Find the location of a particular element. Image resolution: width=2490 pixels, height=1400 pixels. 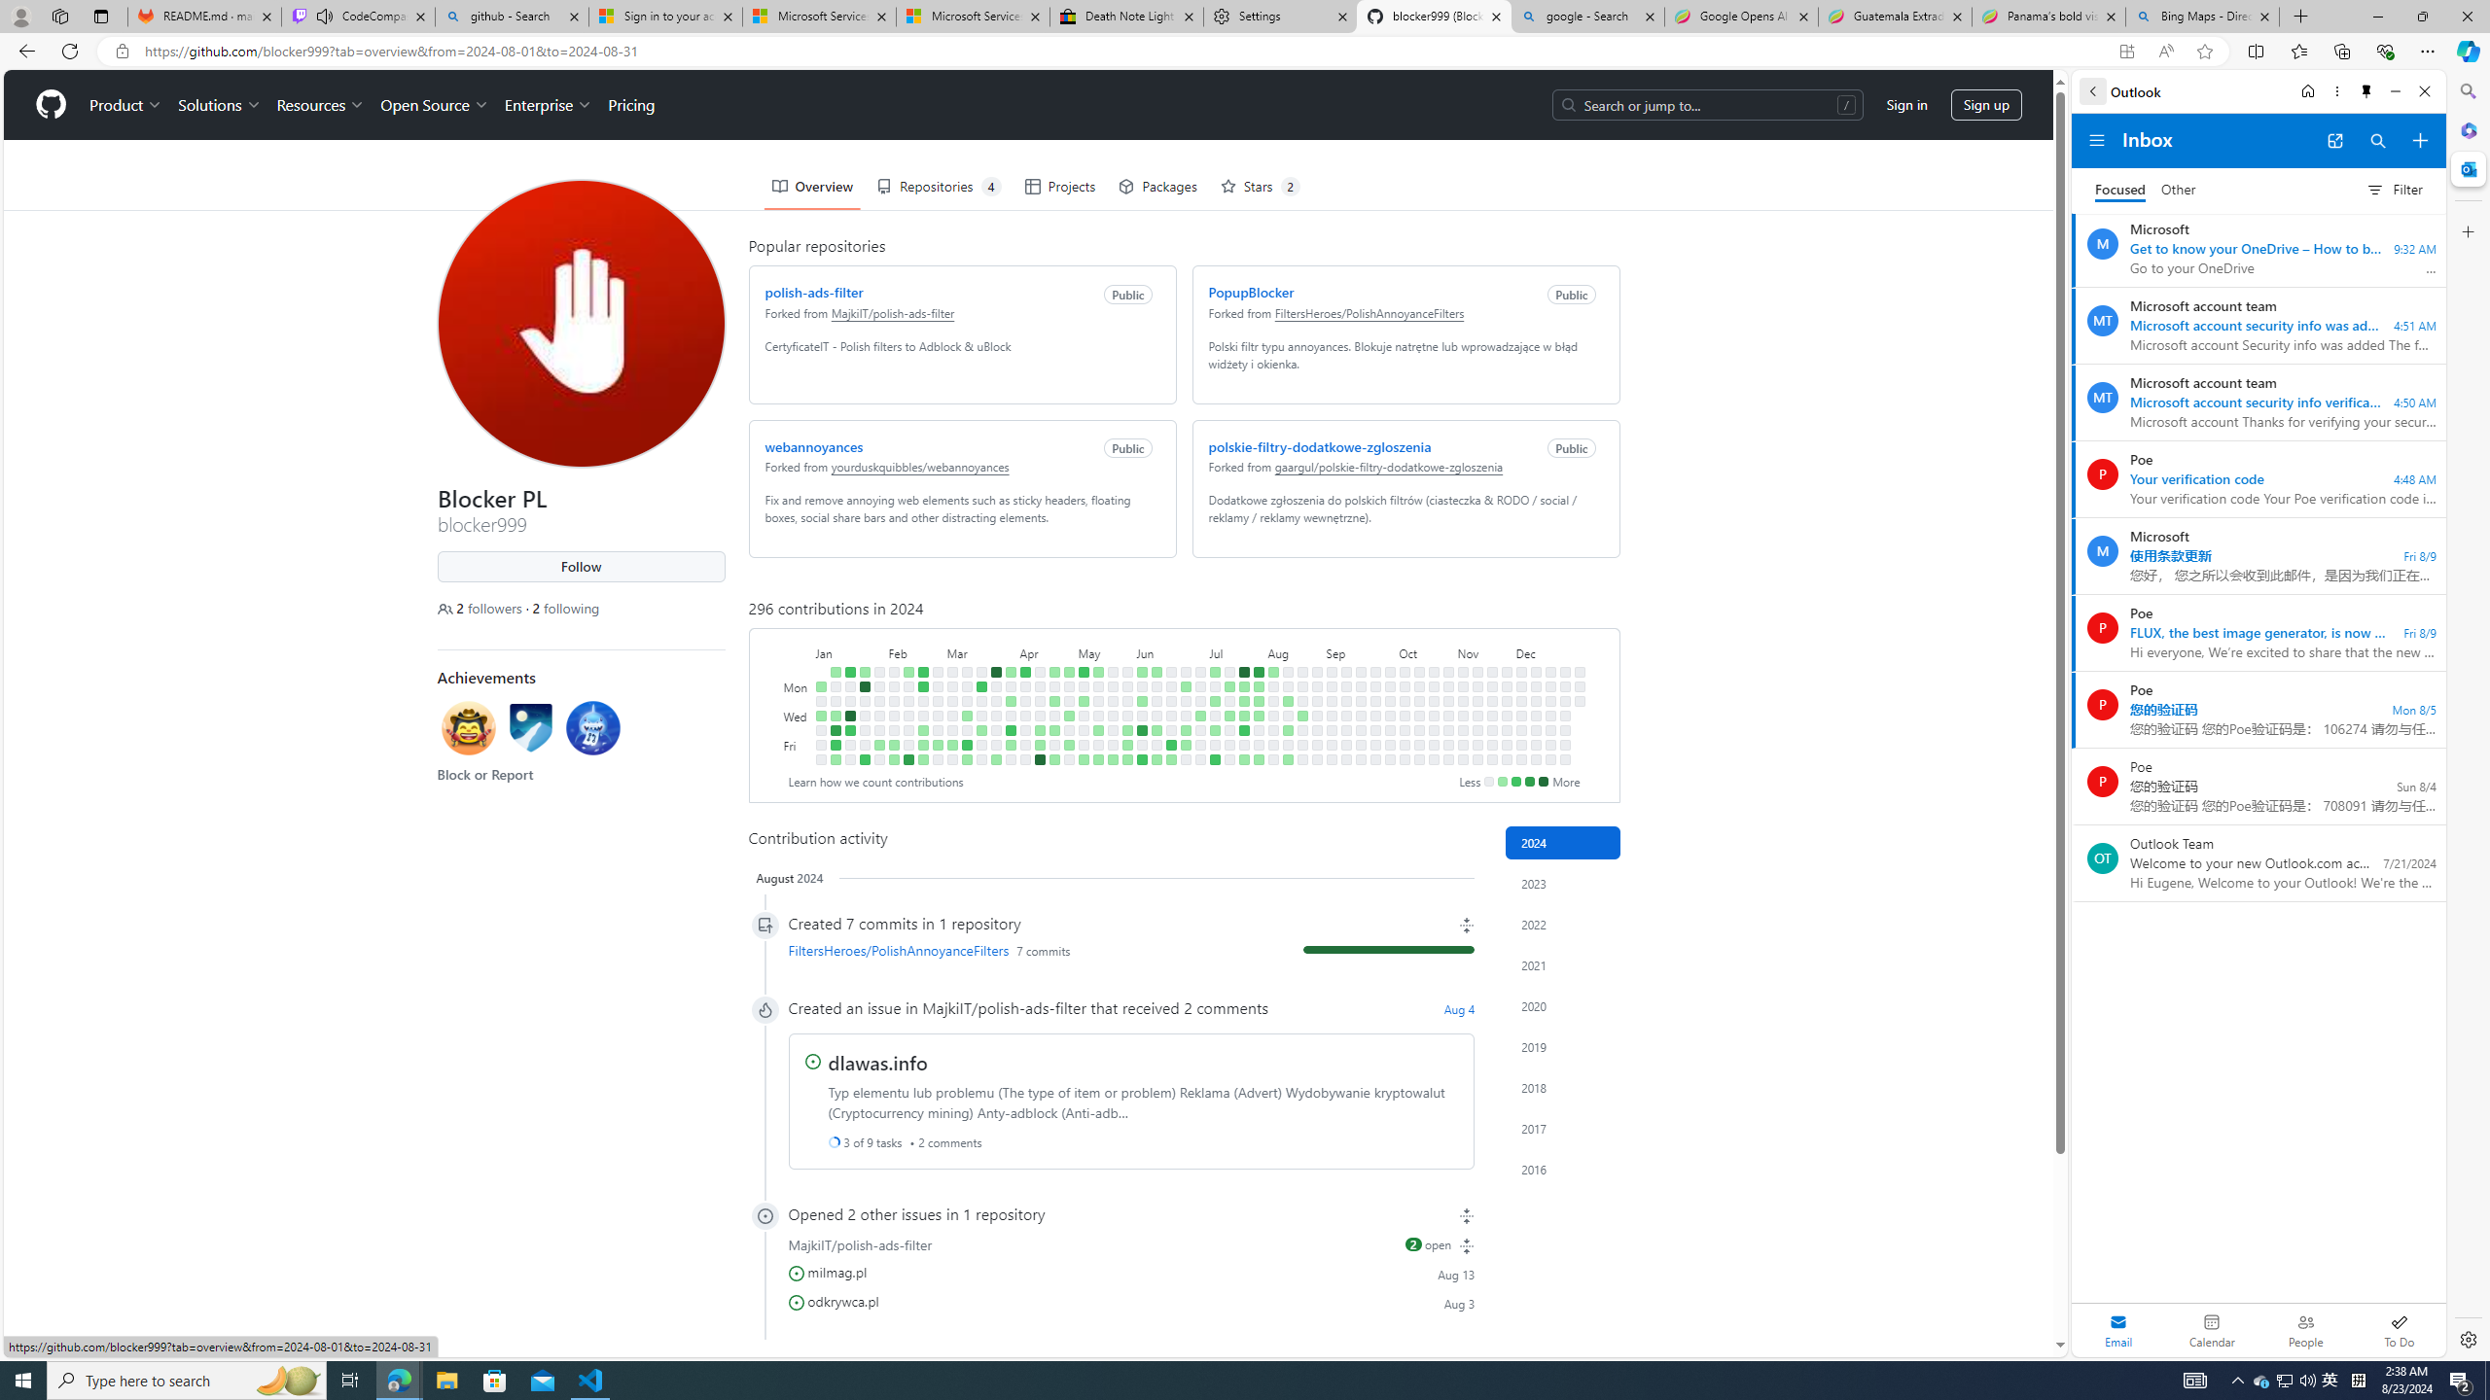

No contributions on August 14th. is located at coordinates (1288, 716).